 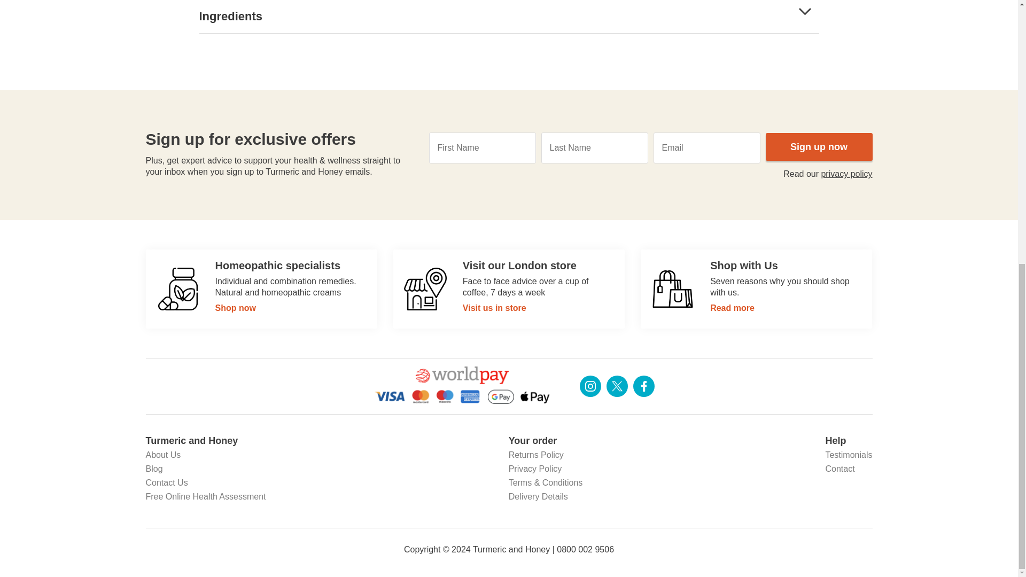 What do you see at coordinates (177, 289) in the screenshot?
I see `Homeopathic specialists` at bounding box center [177, 289].